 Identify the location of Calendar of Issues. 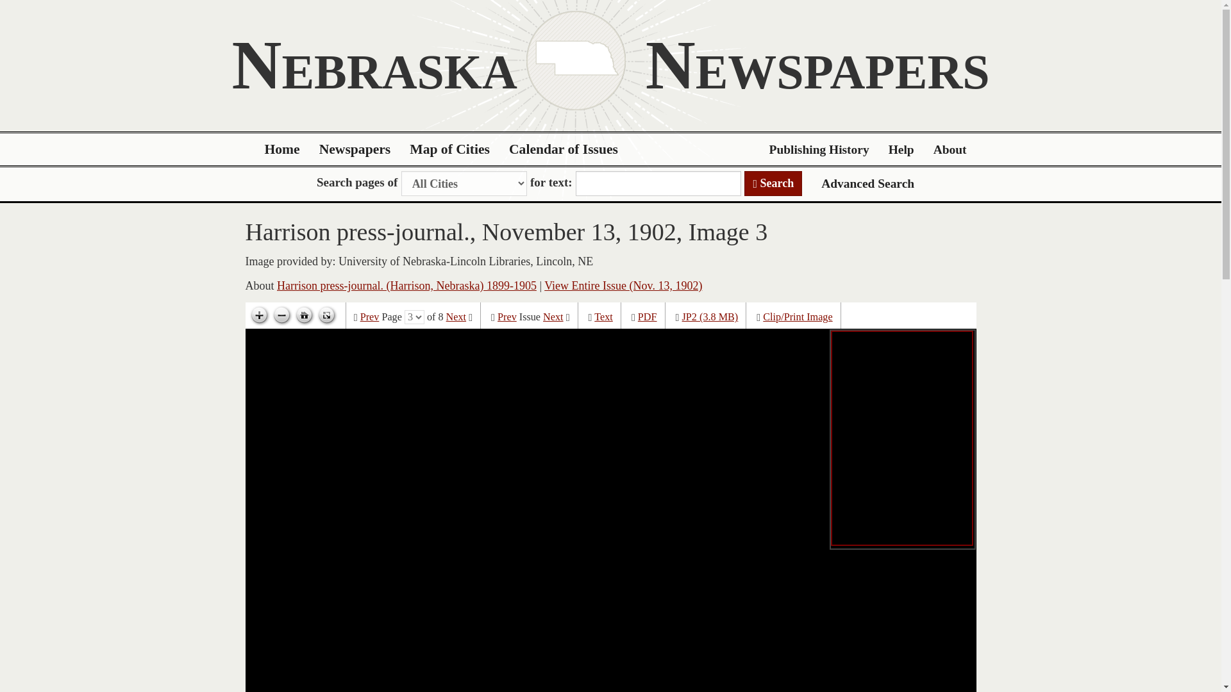
(564, 149).